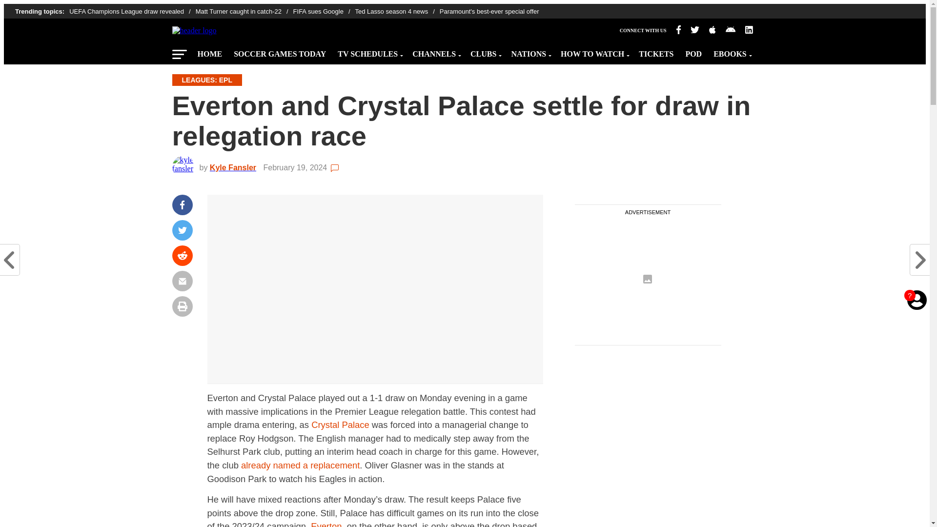 The height and width of the screenshot is (527, 937). Describe the element at coordinates (340, 425) in the screenshot. I see `Crystal Palace` at that location.